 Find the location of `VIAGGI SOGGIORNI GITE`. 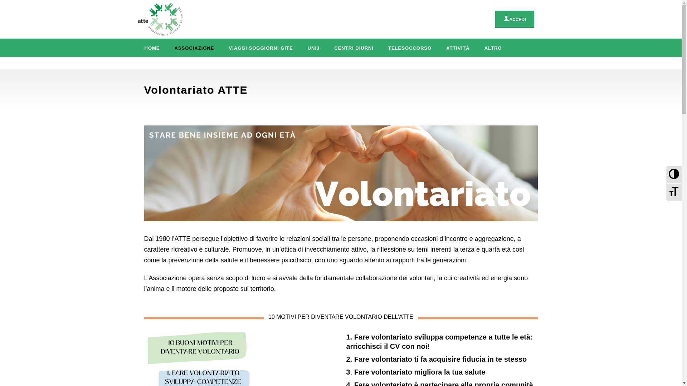

VIAGGI SOGGIORNI GITE is located at coordinates (260, 48).